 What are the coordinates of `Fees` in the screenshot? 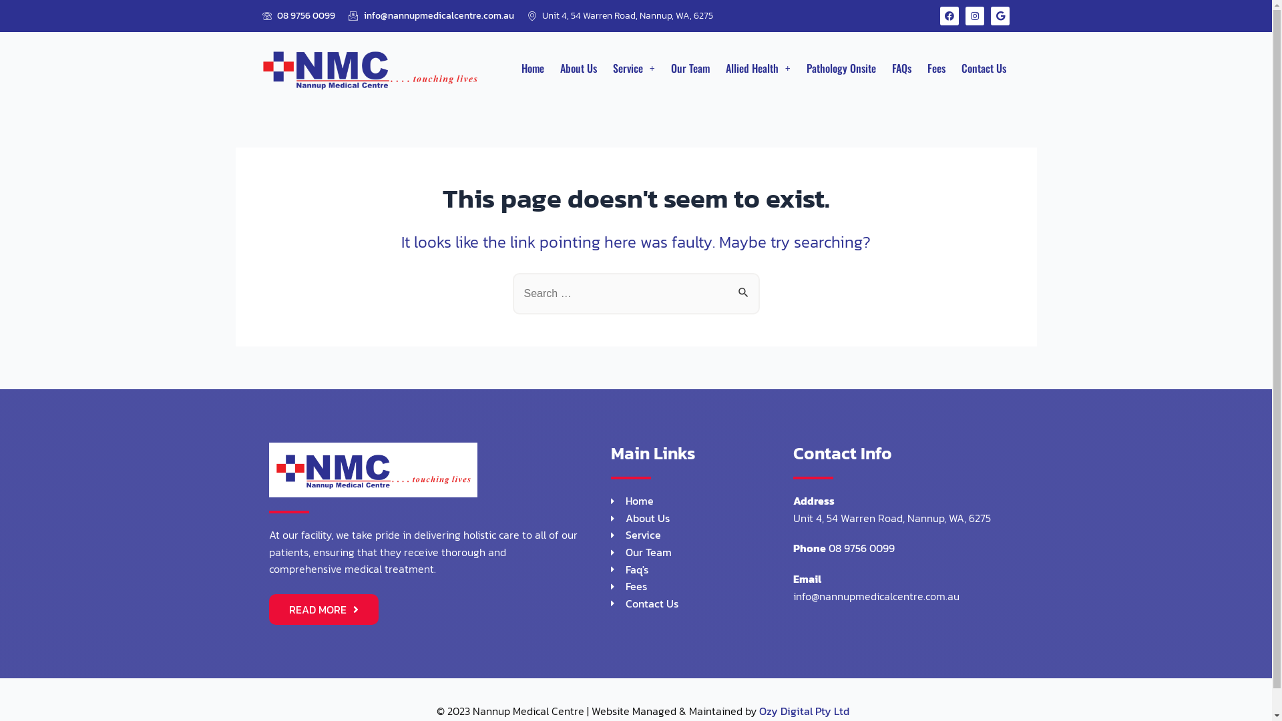 It's located at (701, 587).